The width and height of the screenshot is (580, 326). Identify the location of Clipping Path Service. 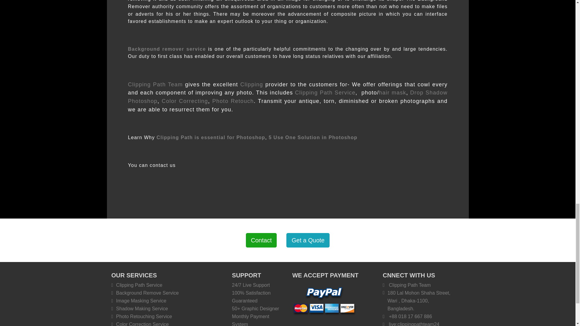
(325, 93).